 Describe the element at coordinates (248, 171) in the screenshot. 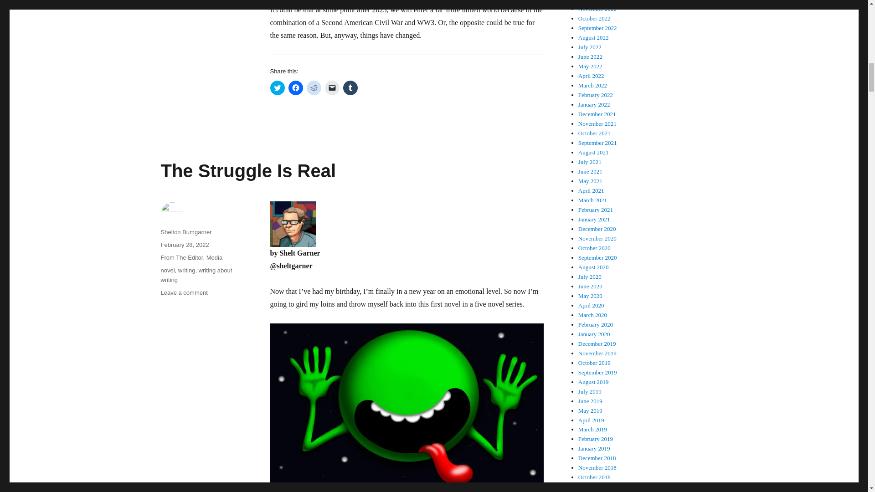

I see `The Struggle Is Real` at that location.